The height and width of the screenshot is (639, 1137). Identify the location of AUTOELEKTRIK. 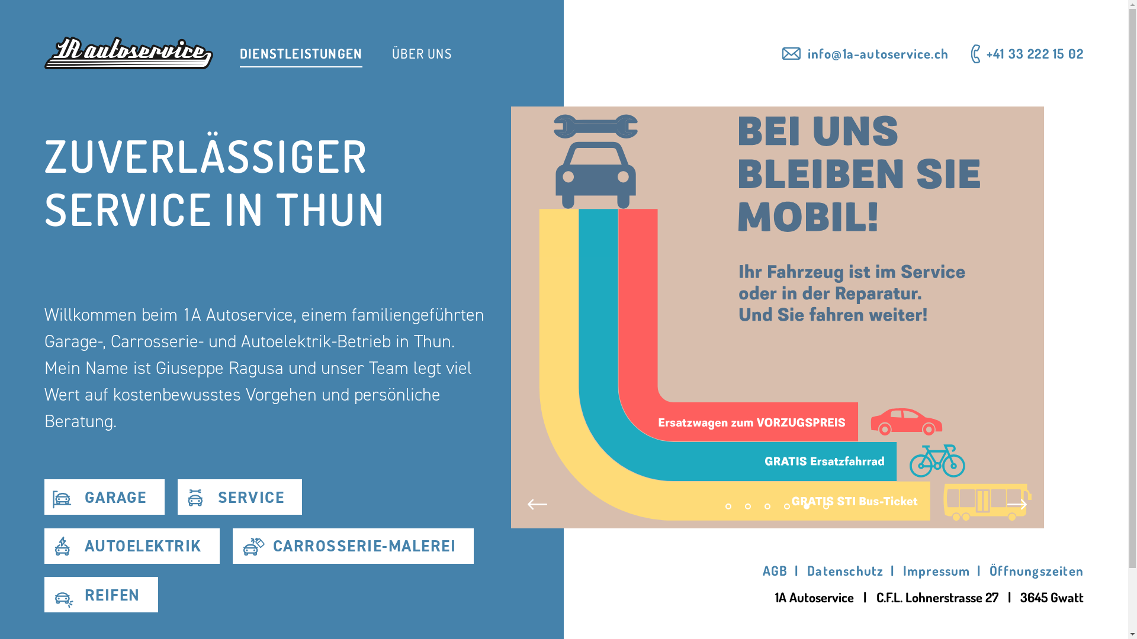
(132, 546).